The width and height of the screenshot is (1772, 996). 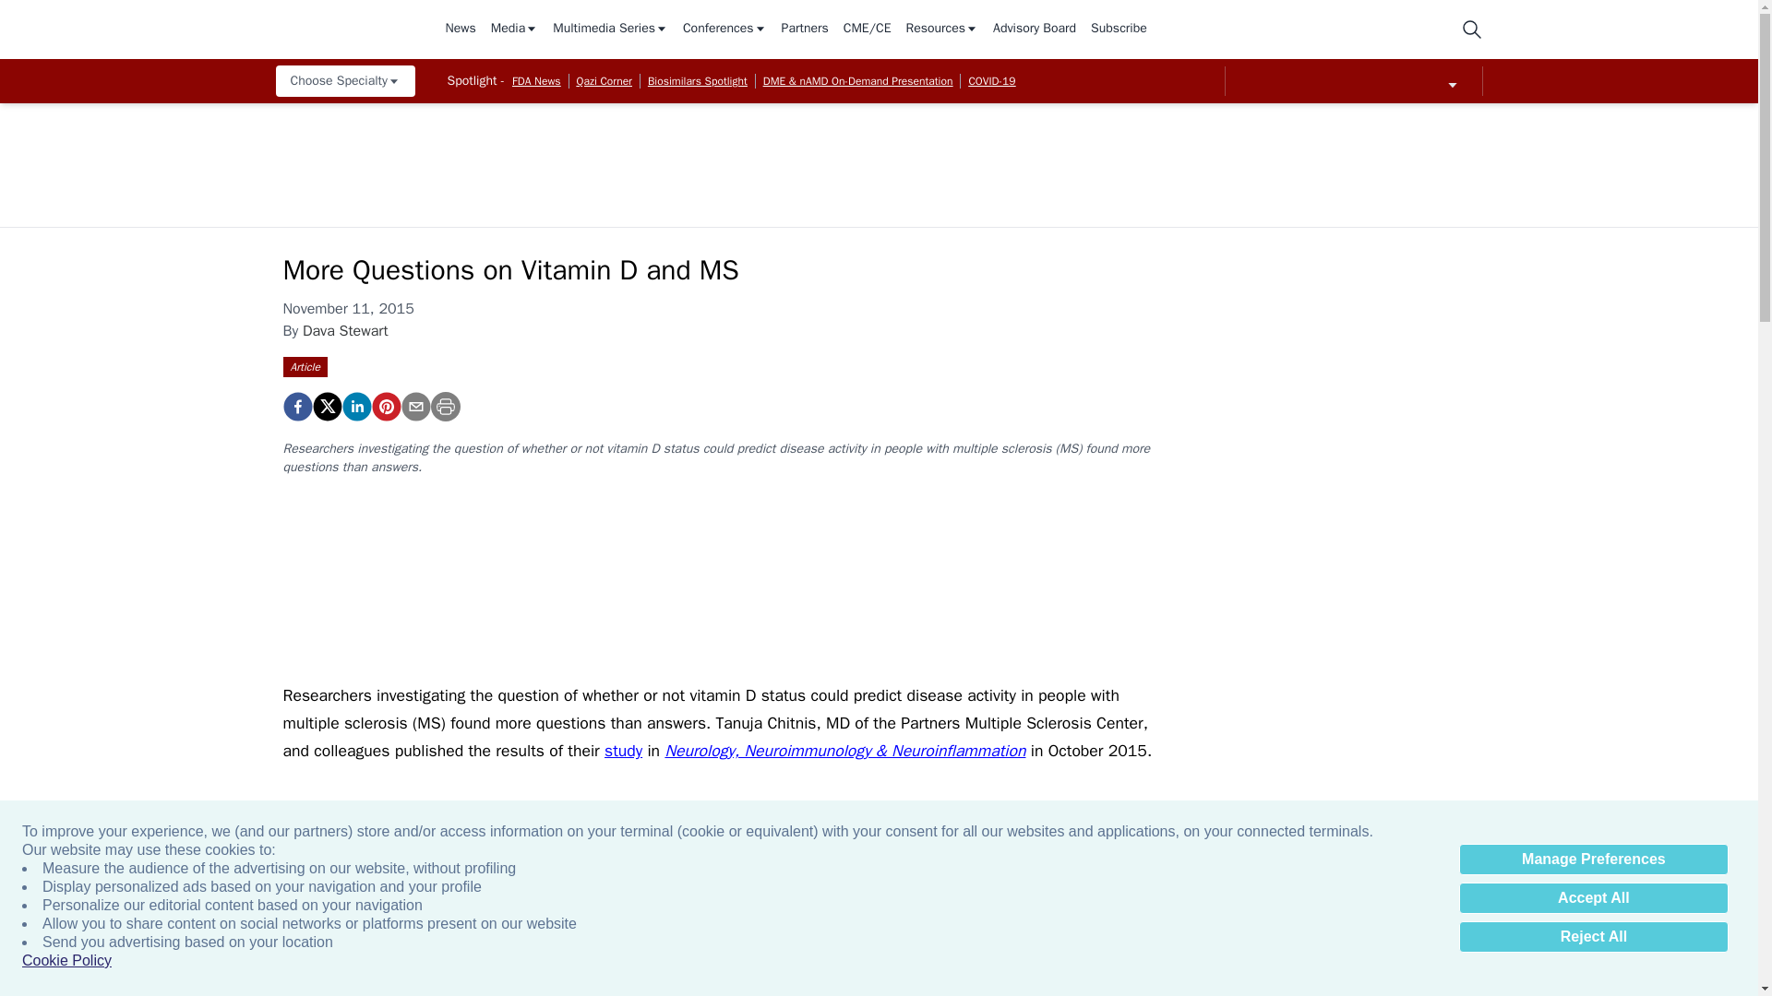 What do you see at coordinates (514, 30) in the screenshot?
I see `Media` at bounding box center [514, 30].